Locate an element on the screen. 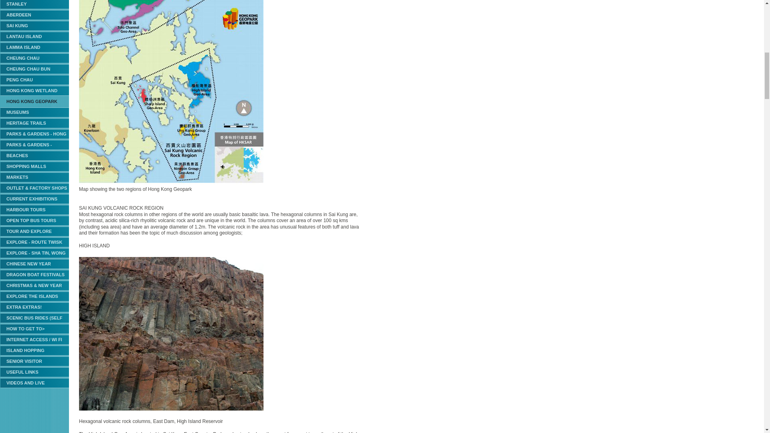  LANTAU ISLAND is located at coordinates (34, 36).